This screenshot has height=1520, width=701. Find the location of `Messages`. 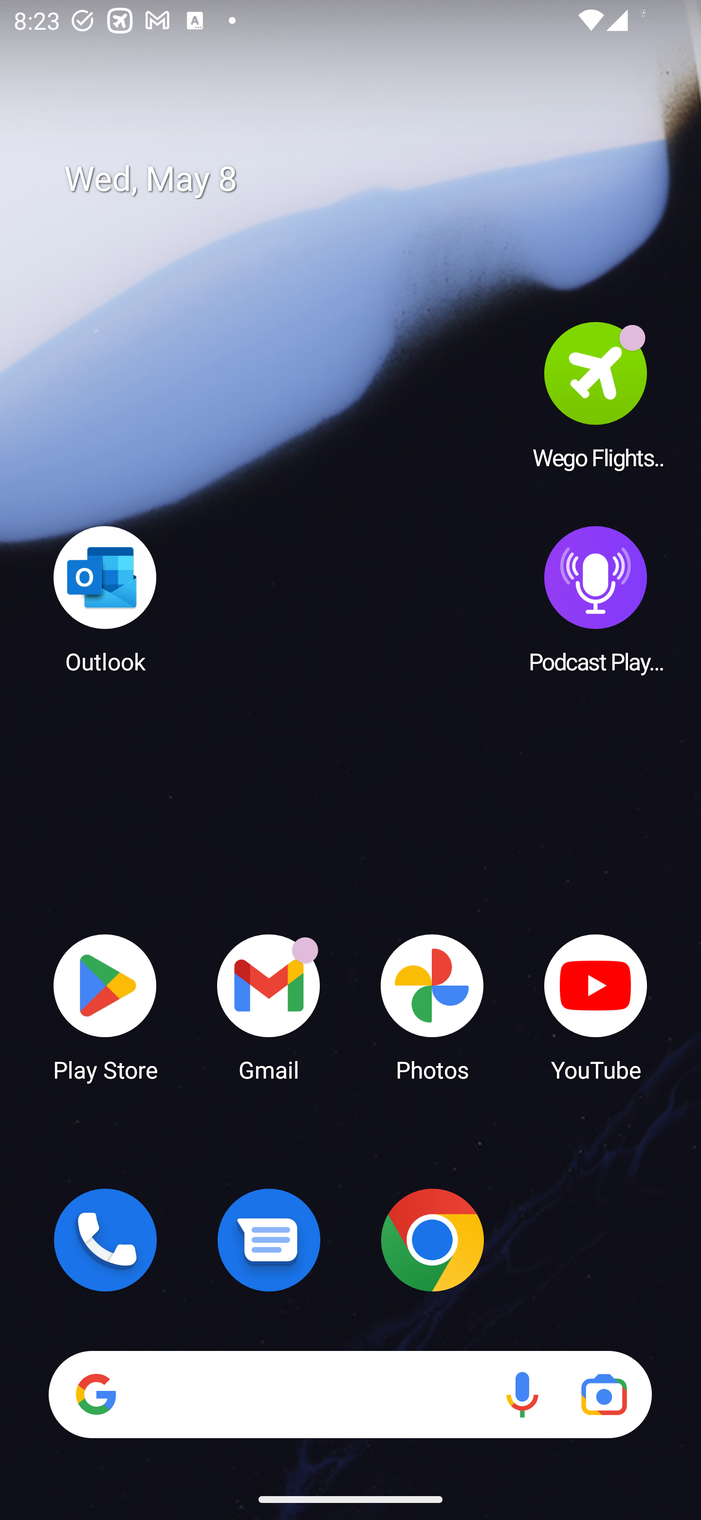

Messages is located at coordinates (269, 1240).